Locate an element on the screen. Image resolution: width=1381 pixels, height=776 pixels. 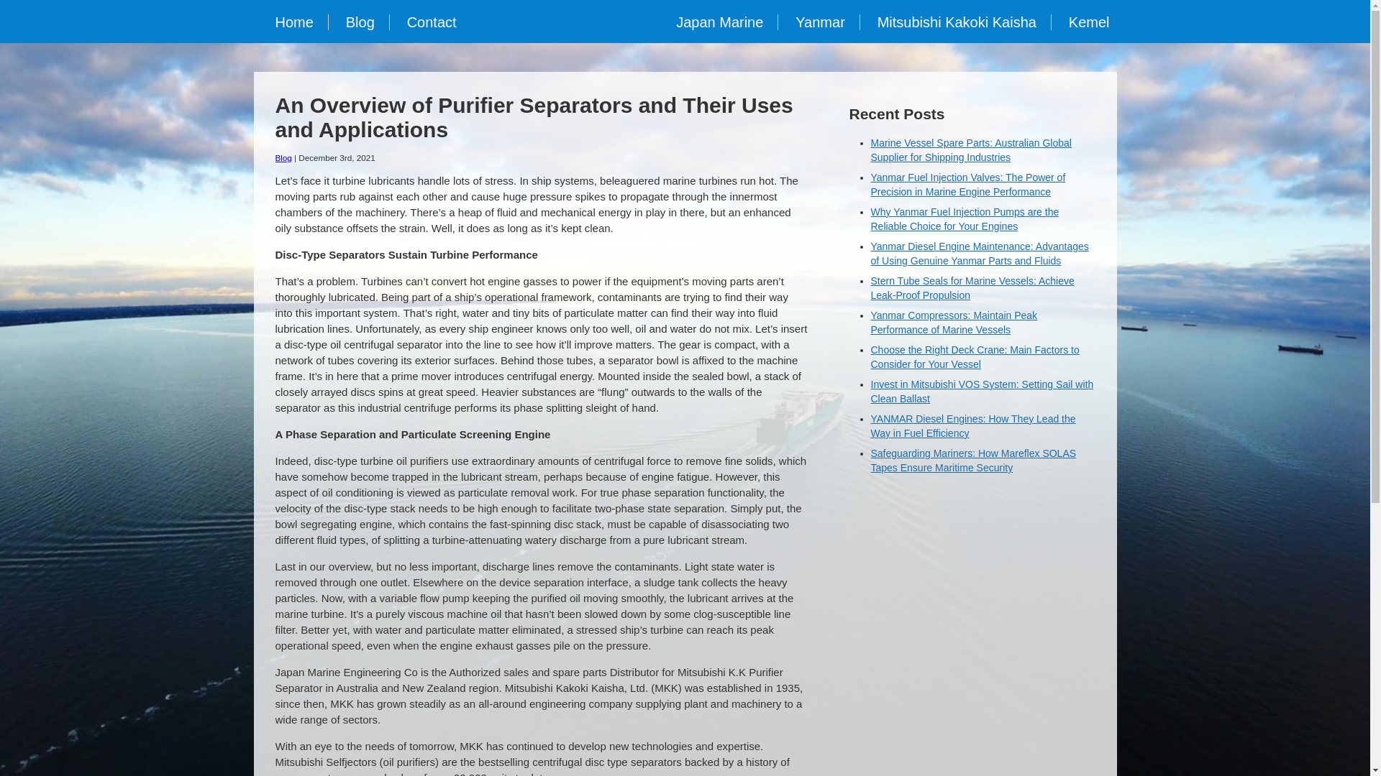
Blog is located at coordinates (283, 157).